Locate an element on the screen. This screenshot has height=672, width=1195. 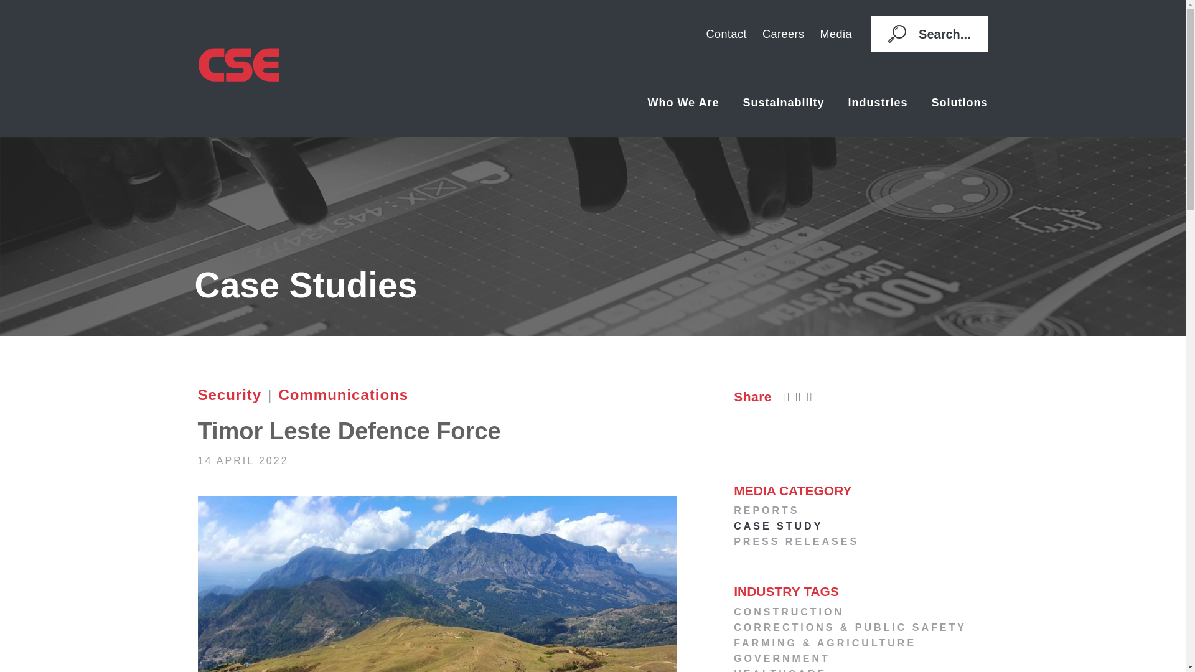
Industries is located at coordinates (878, 103).